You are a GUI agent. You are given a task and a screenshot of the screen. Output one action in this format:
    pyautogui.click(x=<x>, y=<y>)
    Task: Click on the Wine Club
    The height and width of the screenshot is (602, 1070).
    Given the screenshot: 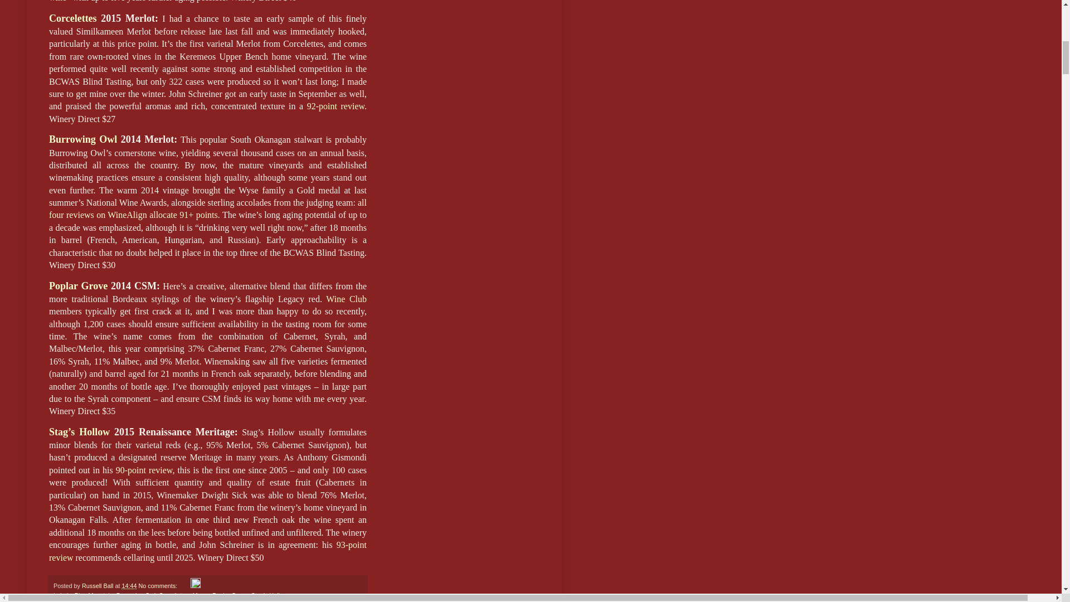 What is the action you would take?
    pyautogui.click(x=347, y=300)
    